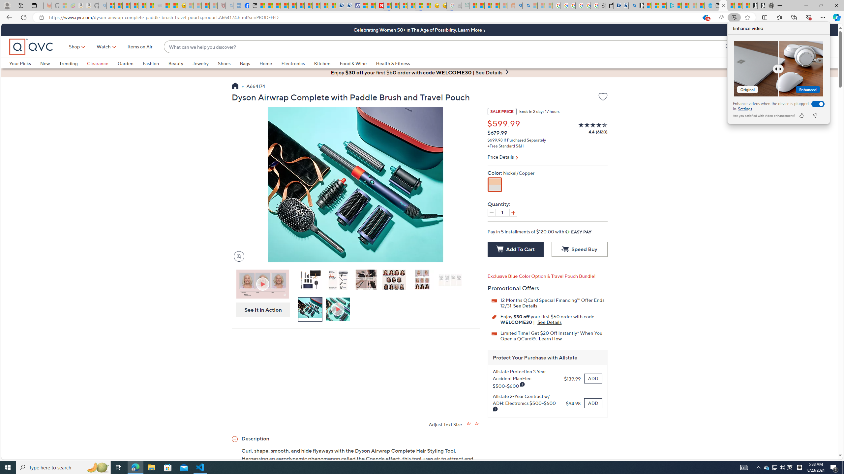 The width and height of the screenshot is (844, 474). What do you see at coordinates (834, 467) in the screenshot?
I see `Action Center, 2 new notifications` at bounding box center [834, 467].